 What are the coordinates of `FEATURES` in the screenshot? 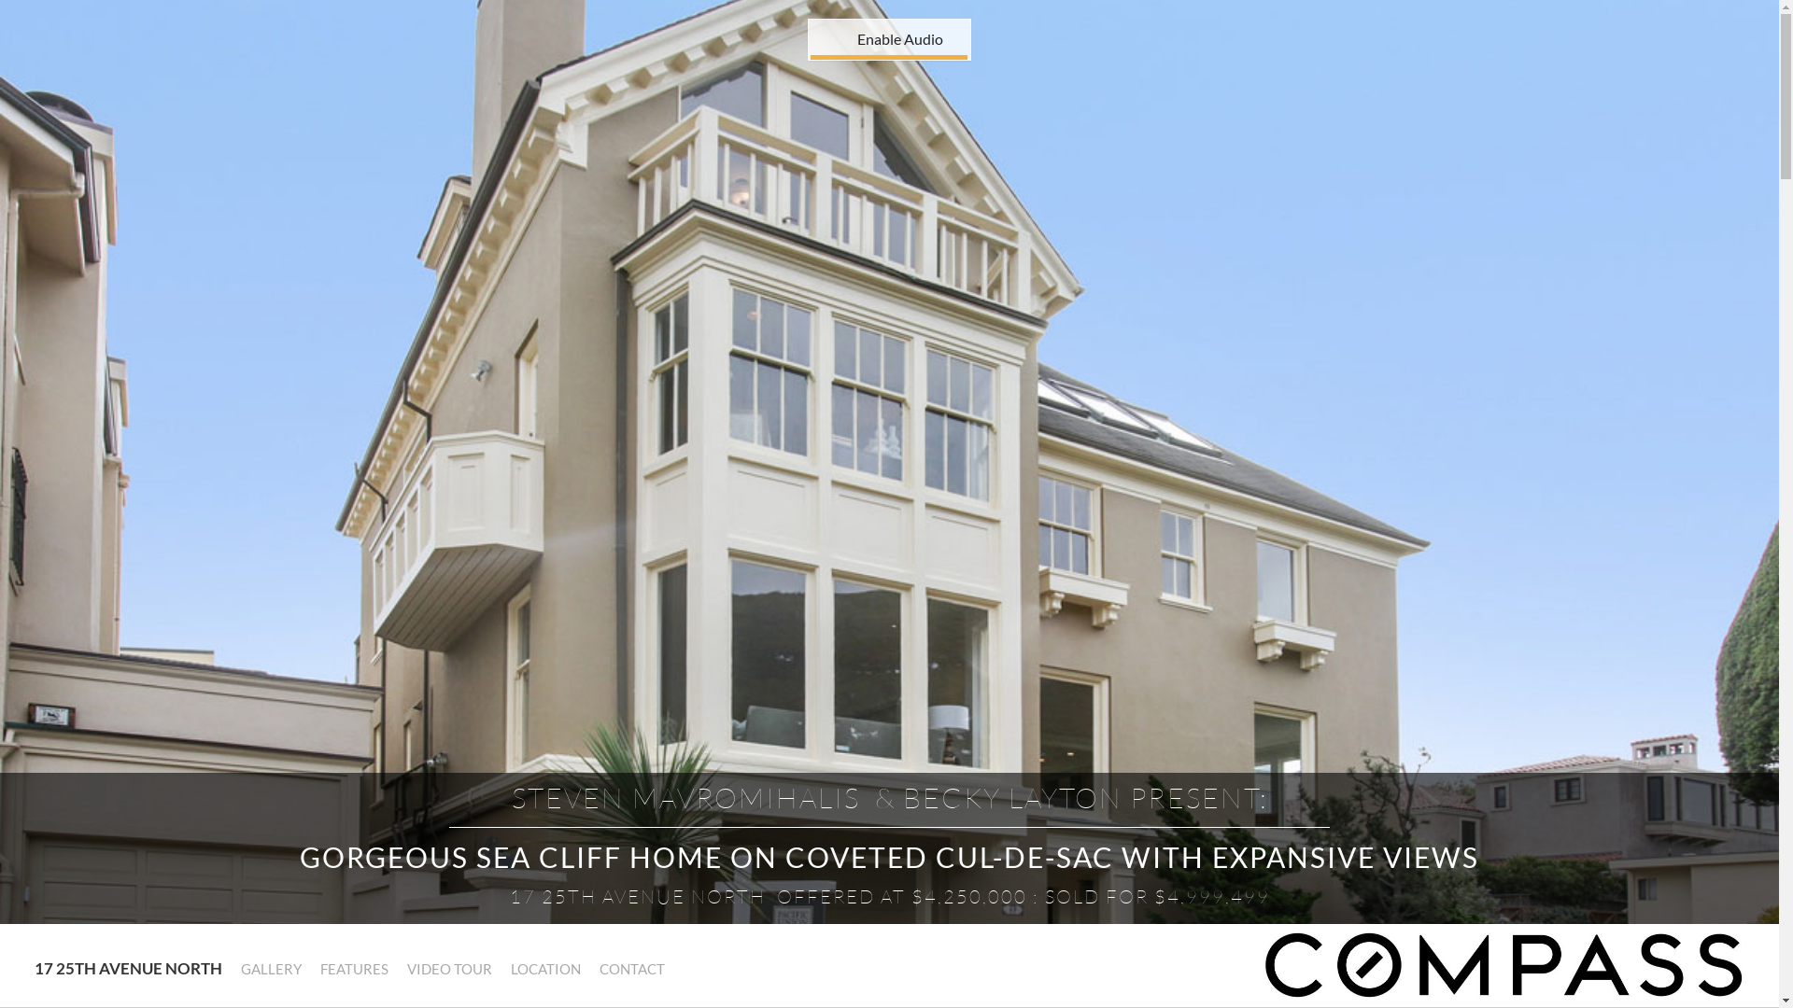 It's located at (353, 970).